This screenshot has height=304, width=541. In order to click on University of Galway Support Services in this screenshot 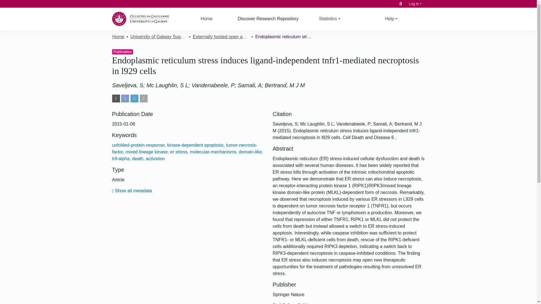, I will do `click(158, 37)`.